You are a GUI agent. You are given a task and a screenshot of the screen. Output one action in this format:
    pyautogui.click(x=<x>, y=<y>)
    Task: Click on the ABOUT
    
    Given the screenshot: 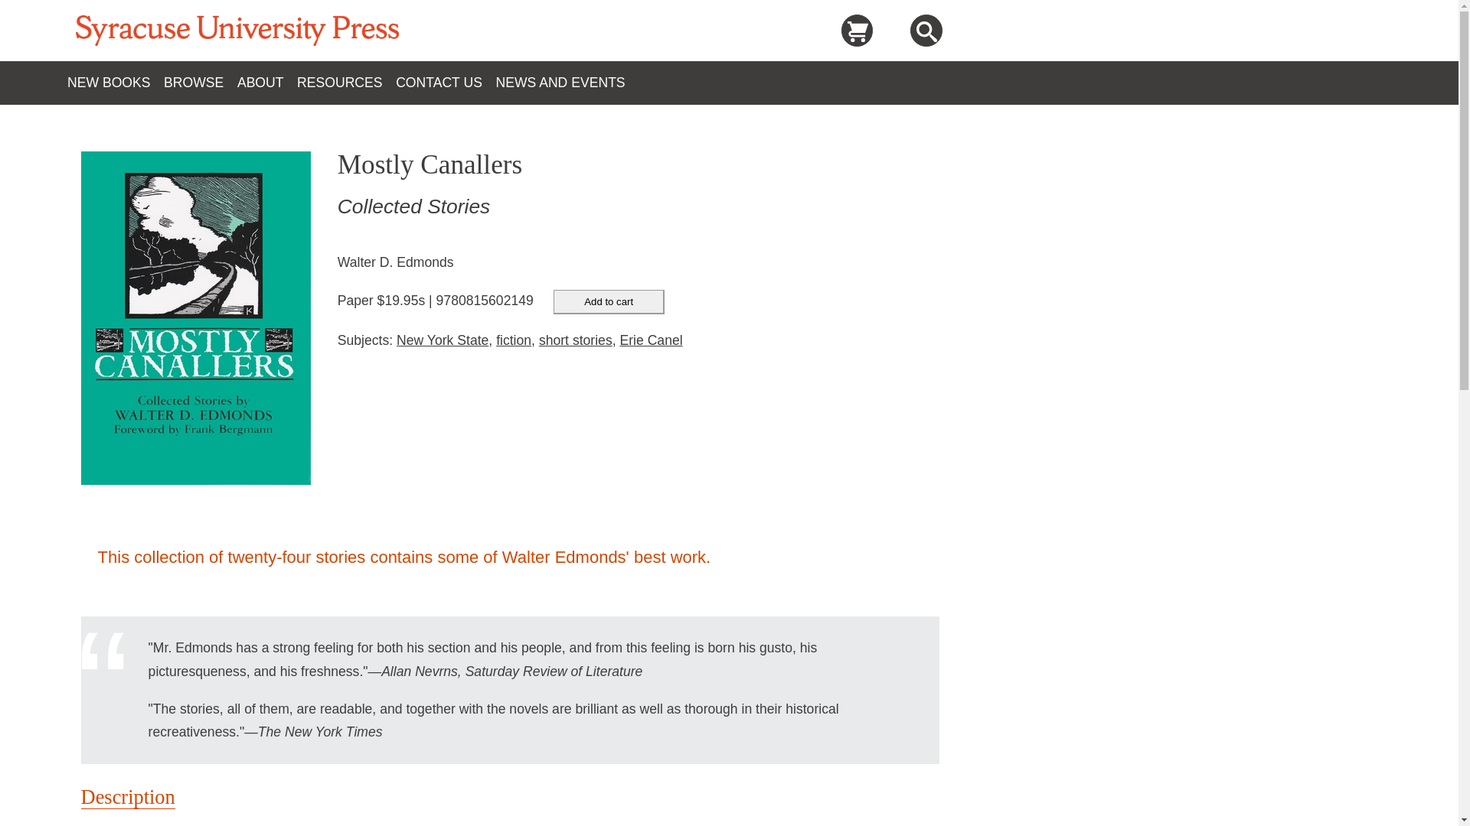 What is the action you would take?
    pyautogui.click(x=266, y=83)
    